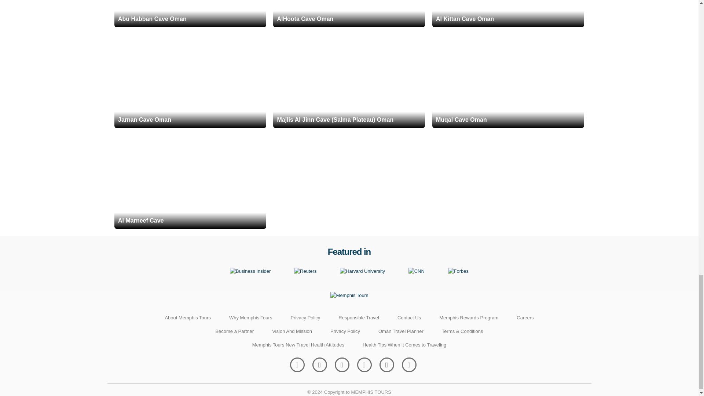 The image size is (704, 396). What do you see at coordinates (458, 271) in the screenshot?
I see `Forbes` at bounding box center [458, 271].